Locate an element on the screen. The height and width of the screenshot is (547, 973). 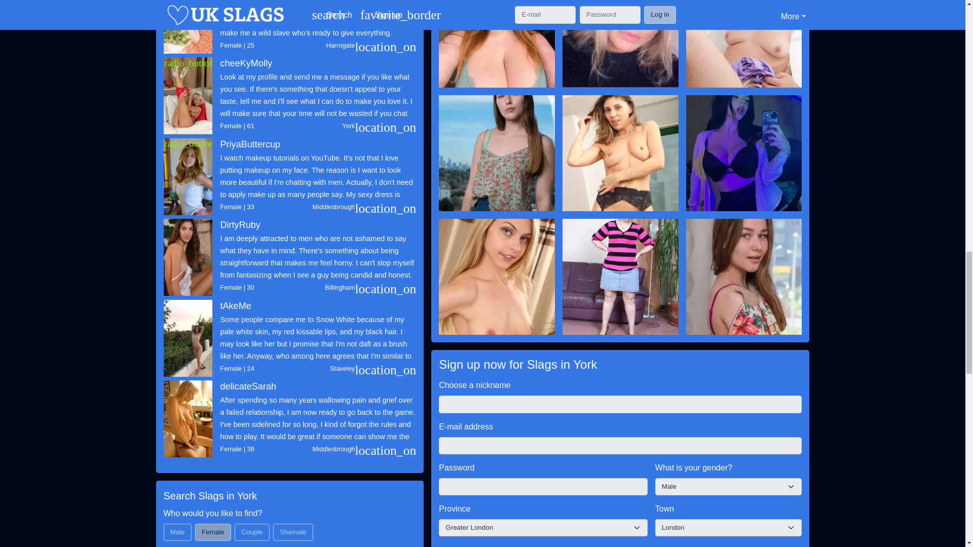
shemale is located at coordinates (277, 527).